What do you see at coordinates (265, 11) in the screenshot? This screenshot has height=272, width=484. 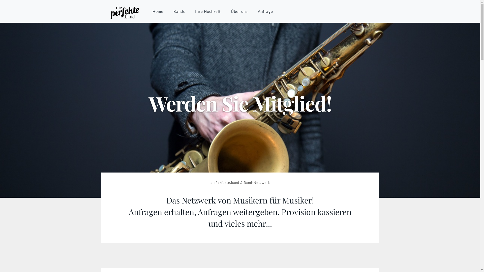 I see `Anfrage` at bounding box center [265, 11].